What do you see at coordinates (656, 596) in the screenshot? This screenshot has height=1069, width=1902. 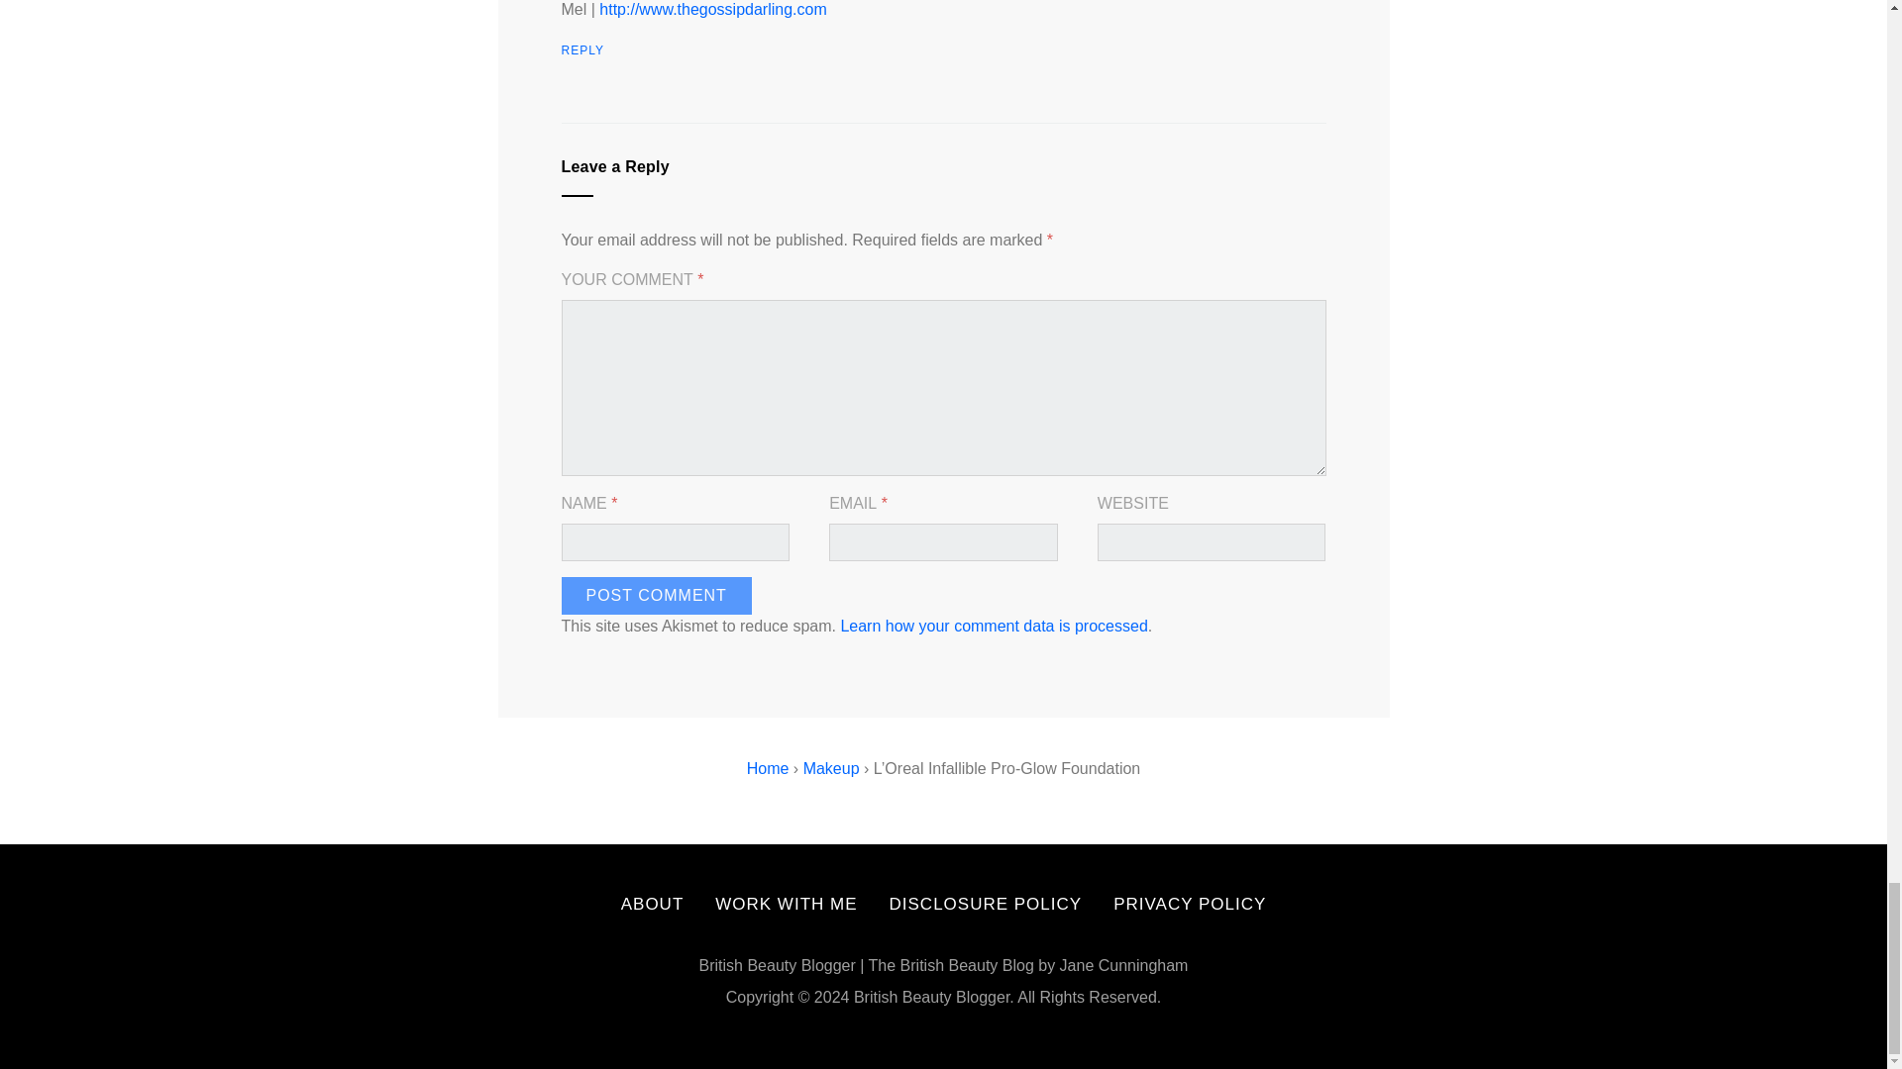 I see `Post Comment` at bounding box center [656, 596].